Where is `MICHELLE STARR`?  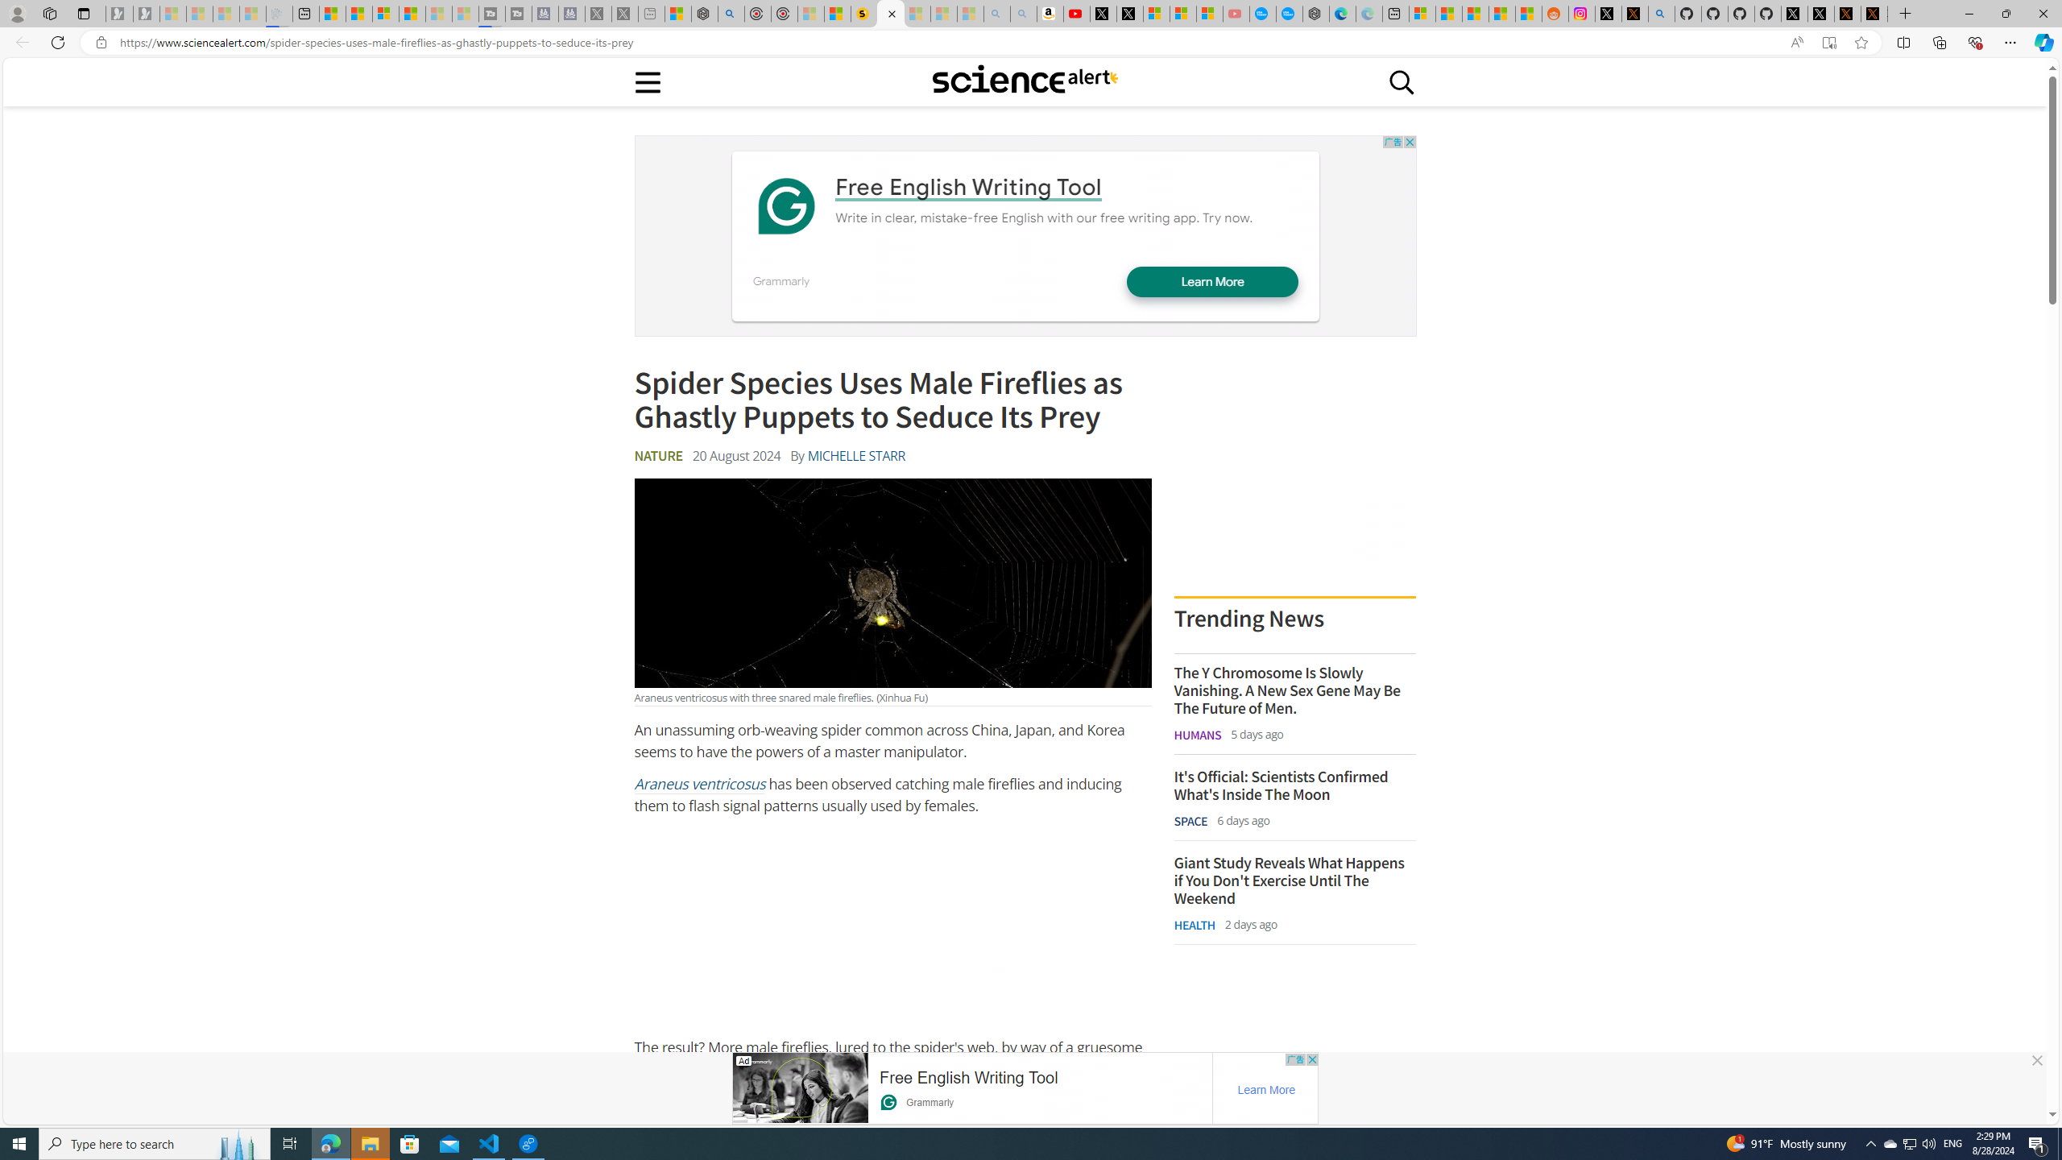
MICHELLE STARR is located at coordinates (855, 456).